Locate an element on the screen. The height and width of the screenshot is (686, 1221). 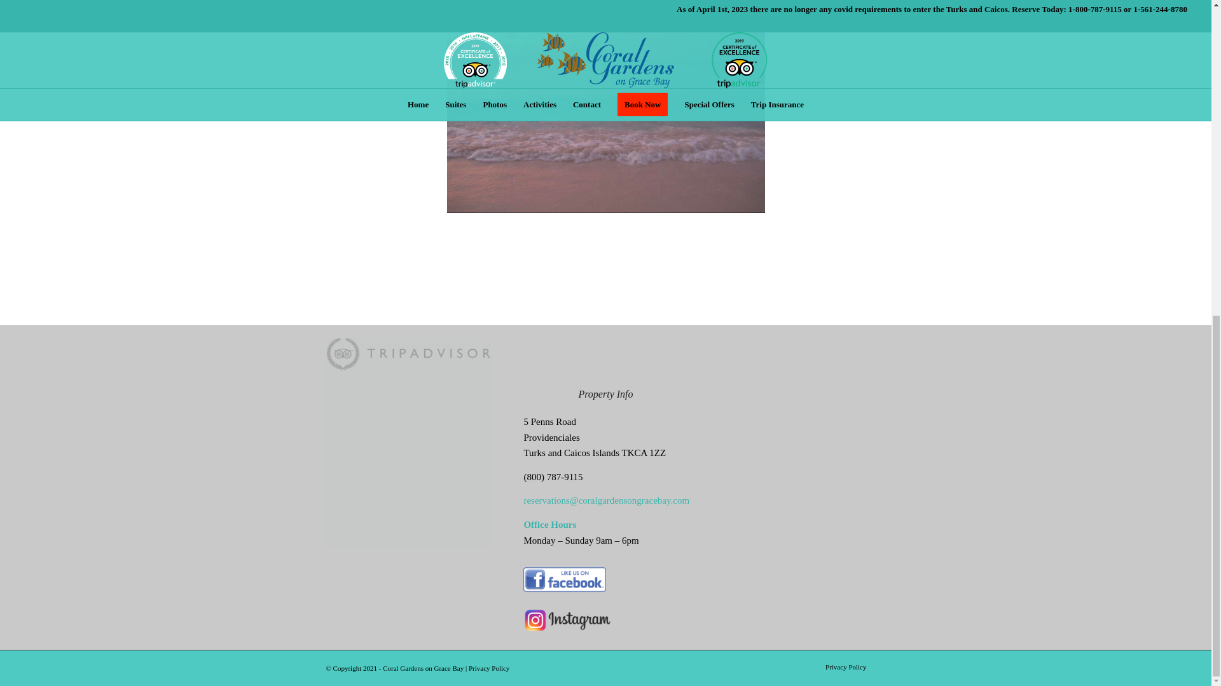
Privacy Policy is located at coordinates (845, 667).